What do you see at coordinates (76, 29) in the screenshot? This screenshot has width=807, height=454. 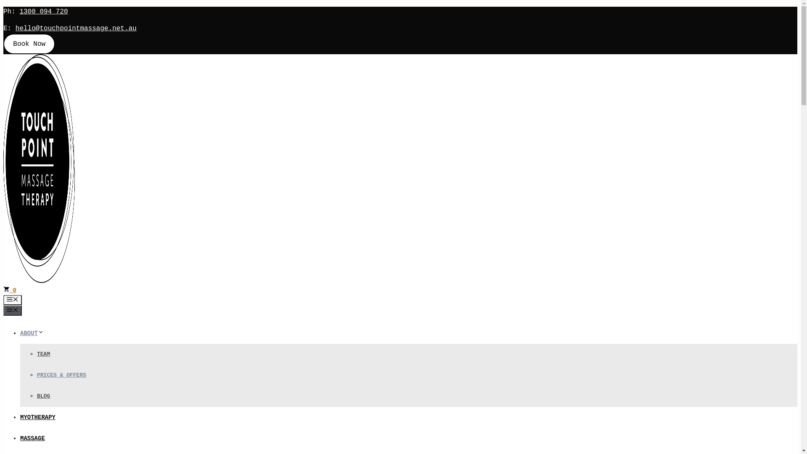 I see `hello@touchpointmassage.net.au` at bounding box center [76, 29].